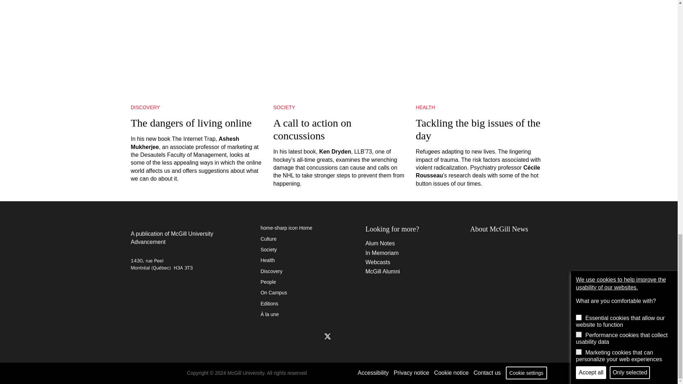 The height and width of the screenshot is (384, 683). What do you see at coordinates (196, 107) in the screenshot?
I see `DISCOVERY` at bounding box center [196, 107].